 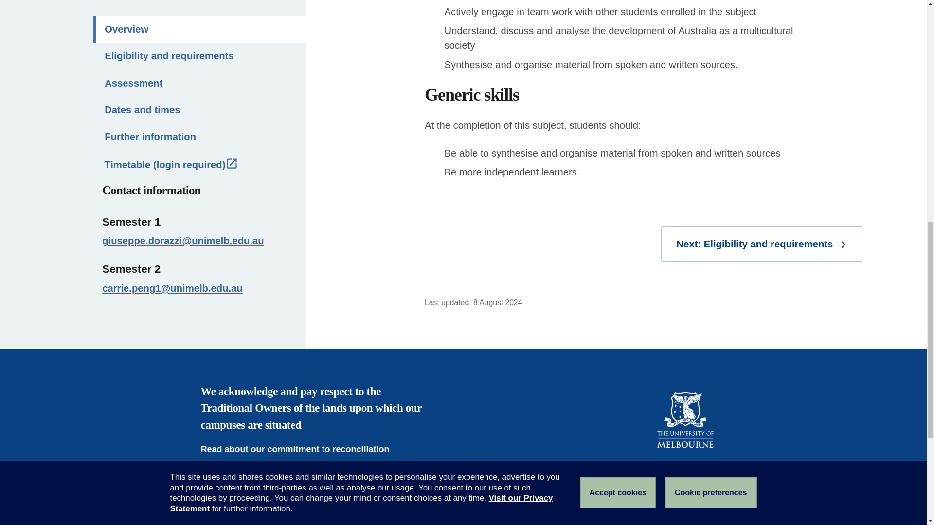 What do you see at coordinates (226, 497) in the screenshot?
I see `About us` at bounding box center [226, 497].